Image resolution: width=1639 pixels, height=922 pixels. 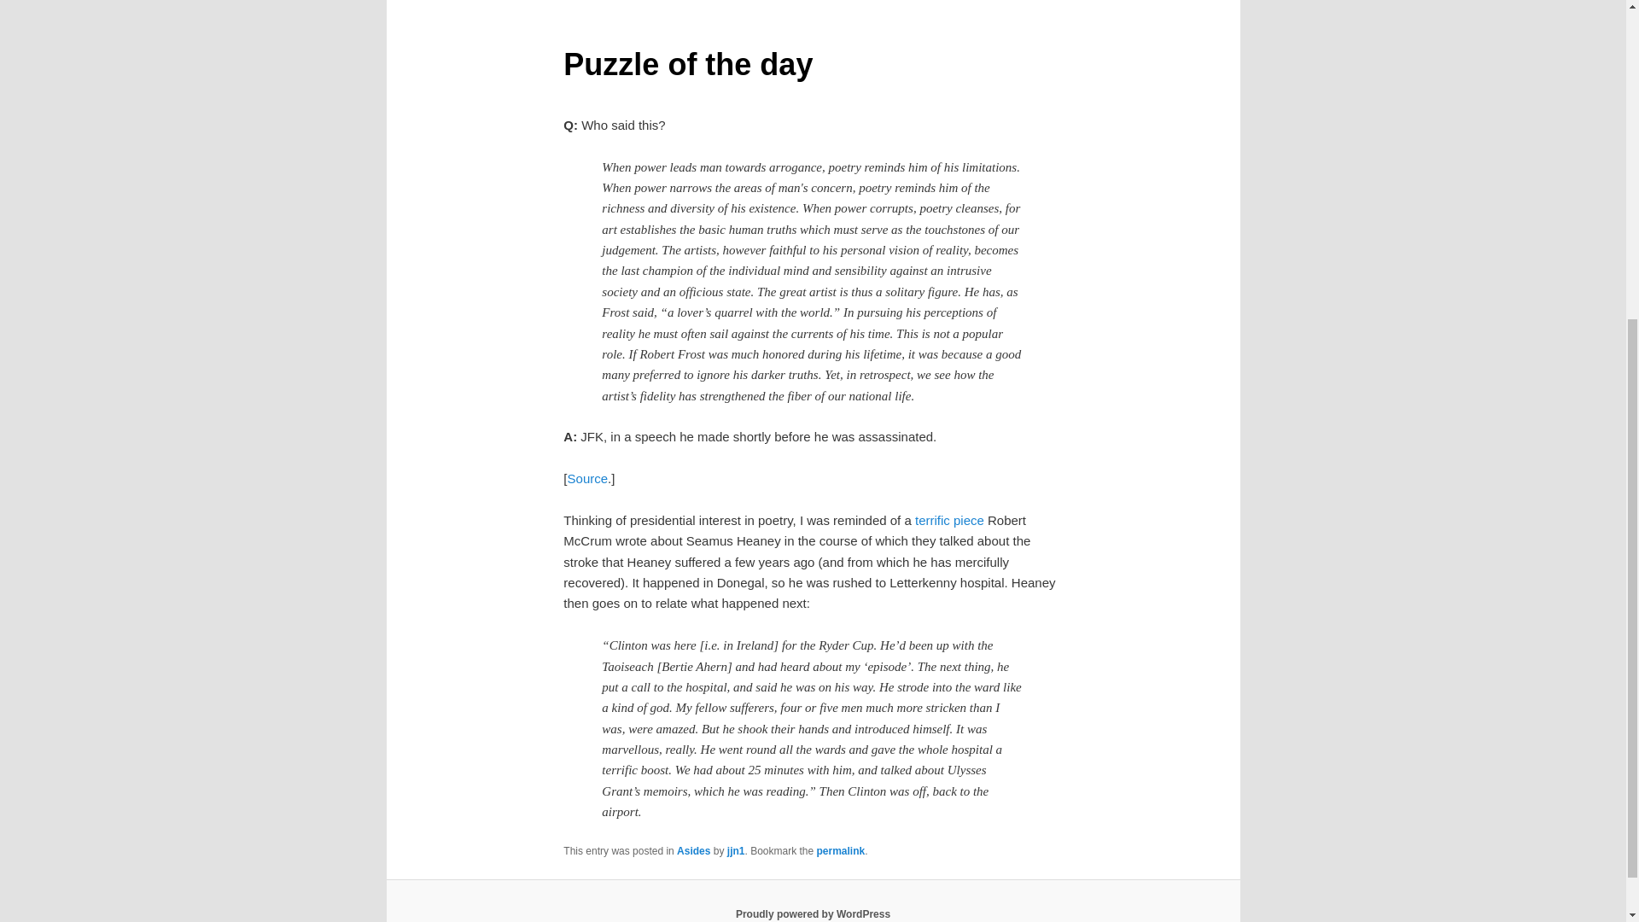 I want to click on Proudly powered by WordPress, so click(x=813, y=913).